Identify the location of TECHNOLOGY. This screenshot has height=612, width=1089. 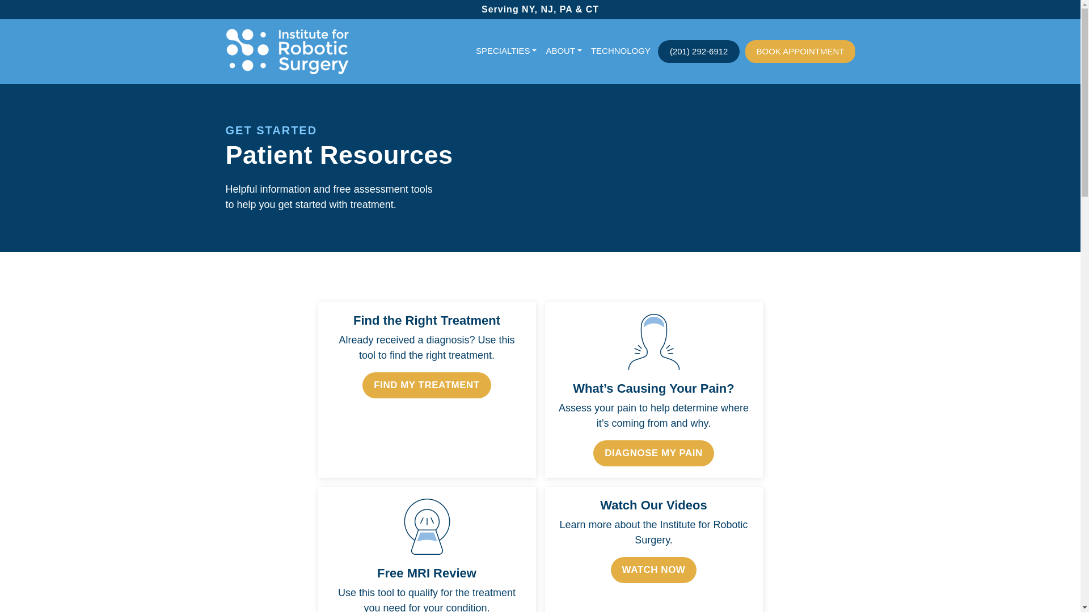
(621, 51).